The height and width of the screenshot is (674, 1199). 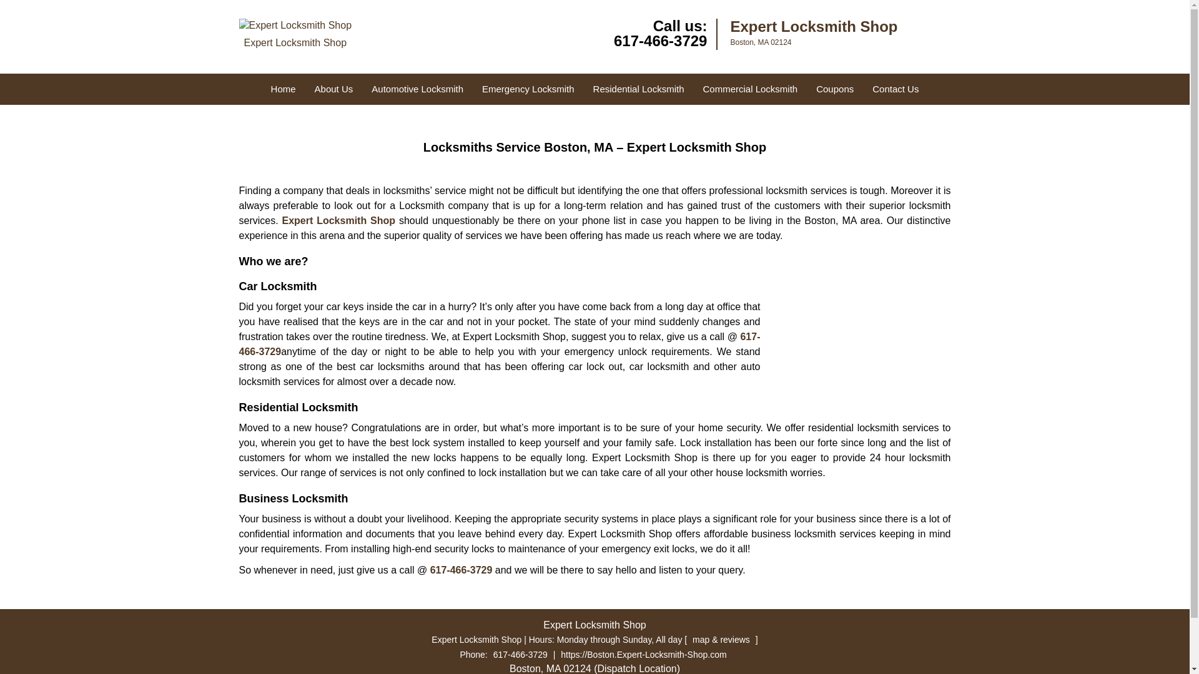 I want to click on 617-466-3729, so click(x=461, y=570).